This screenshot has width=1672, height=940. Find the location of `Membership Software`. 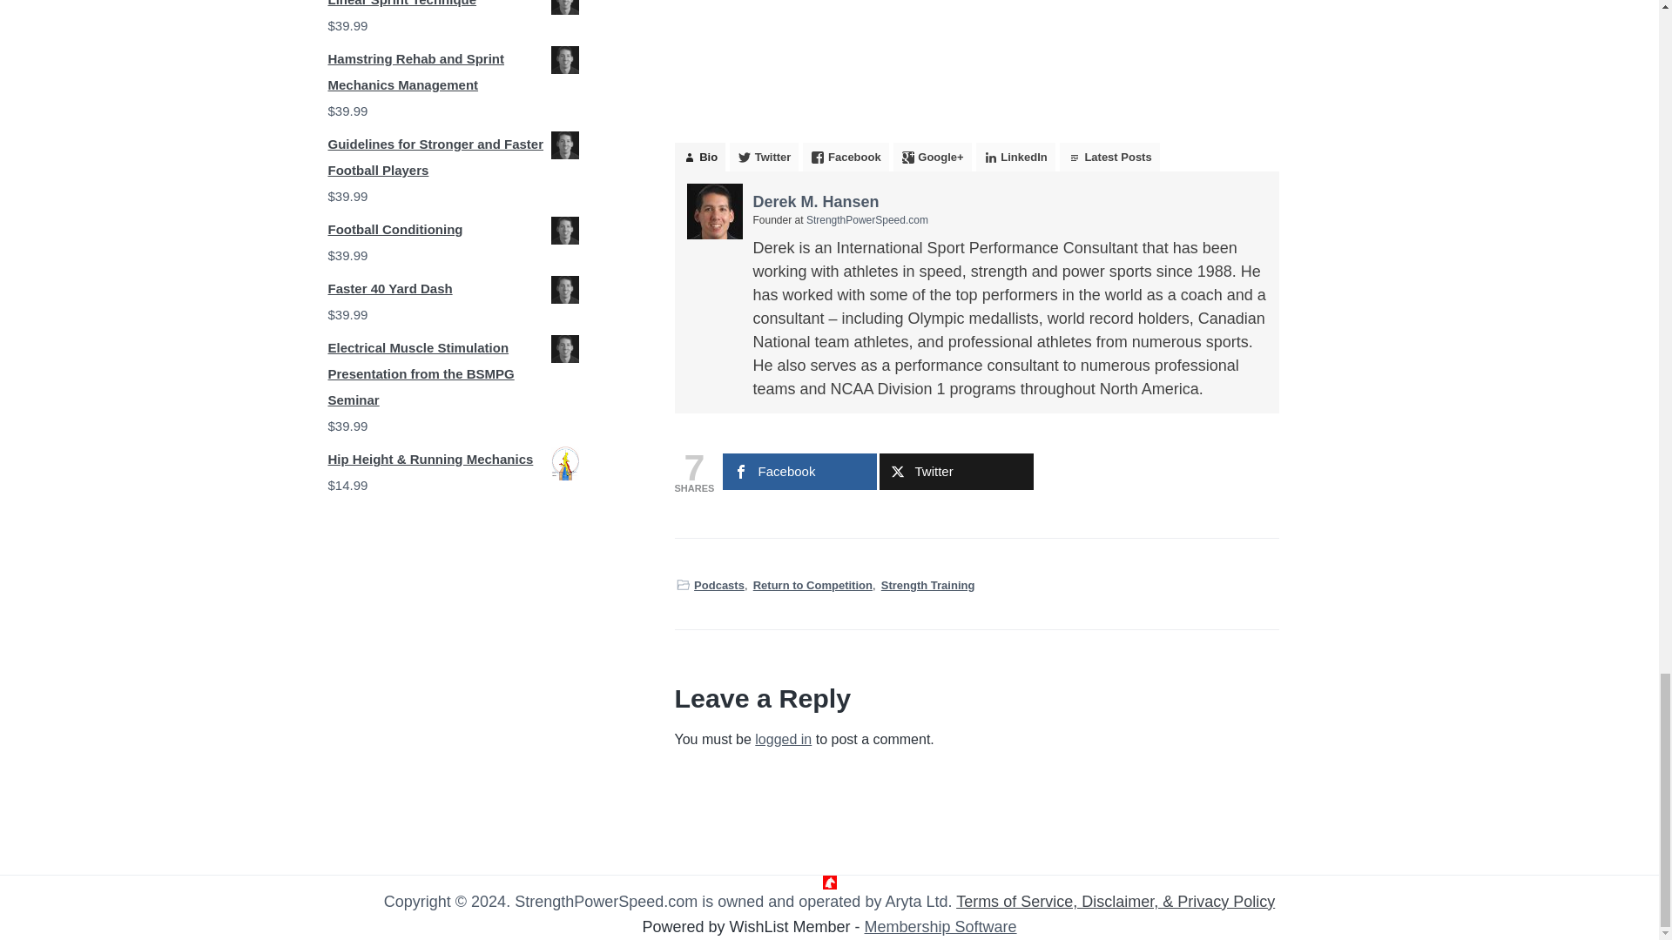

Membership Software is located at coordinates (940, 926).